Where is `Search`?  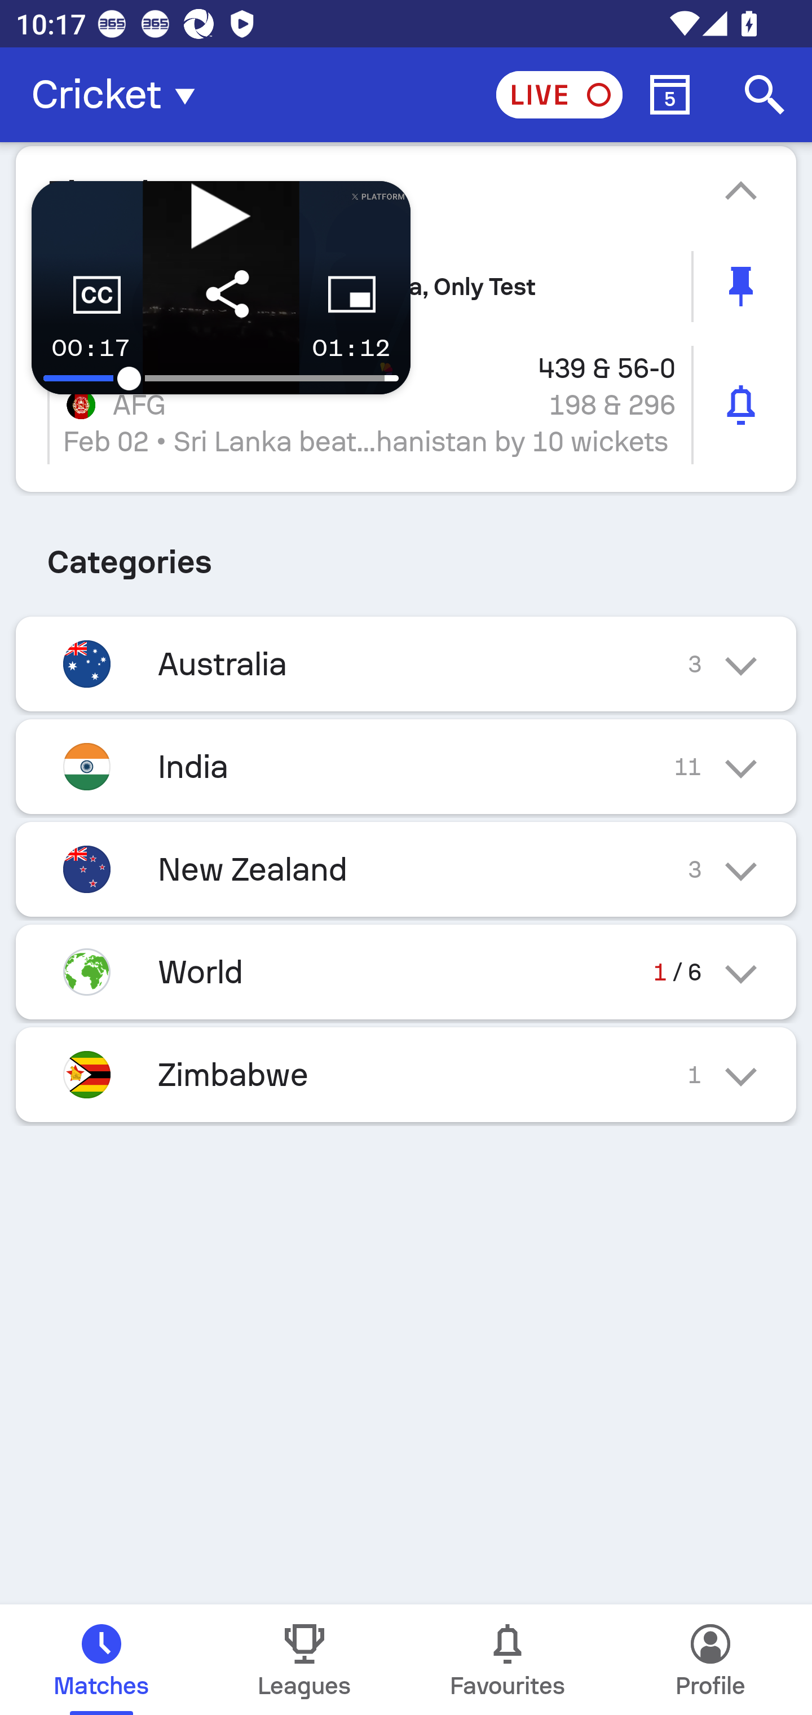 Search is located at coordinates (765, 95).